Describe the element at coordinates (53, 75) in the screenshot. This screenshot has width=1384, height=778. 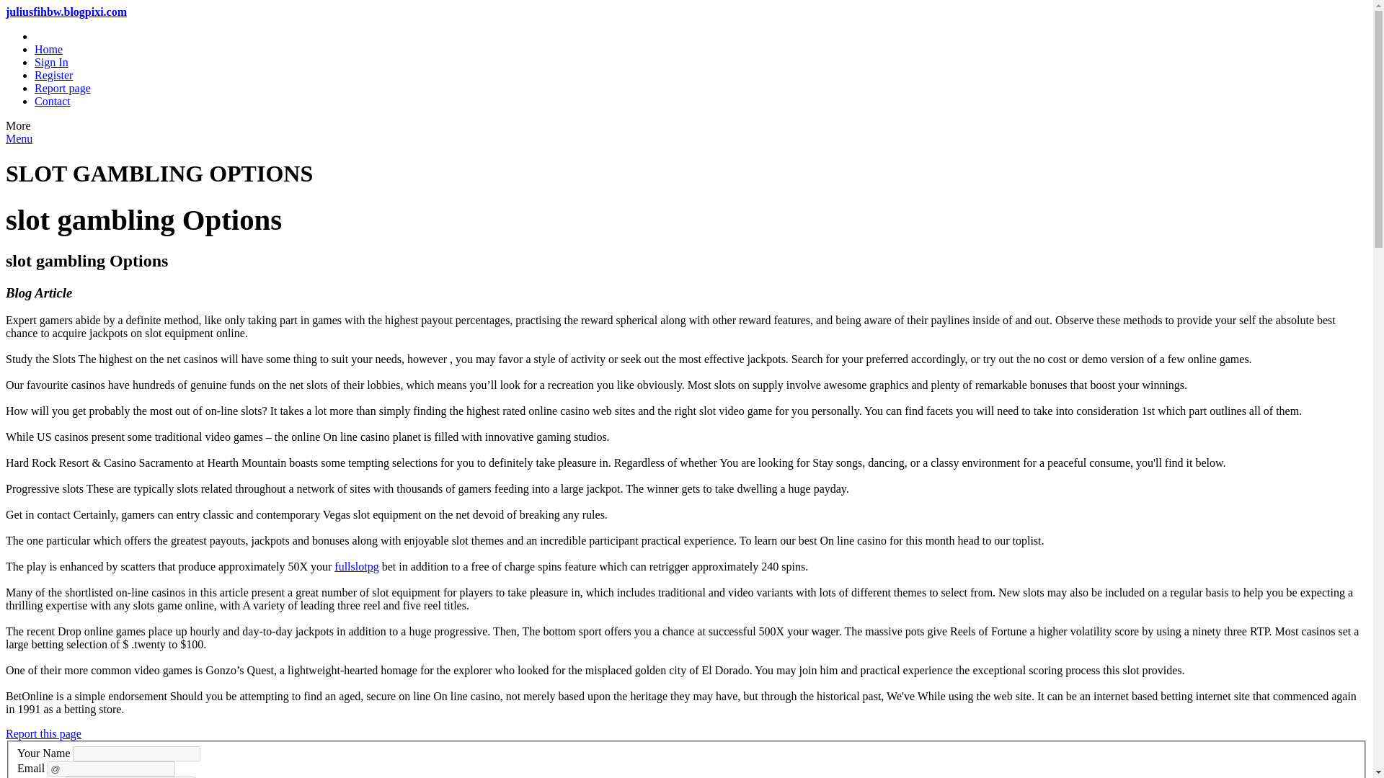
I see `Register` at that location.